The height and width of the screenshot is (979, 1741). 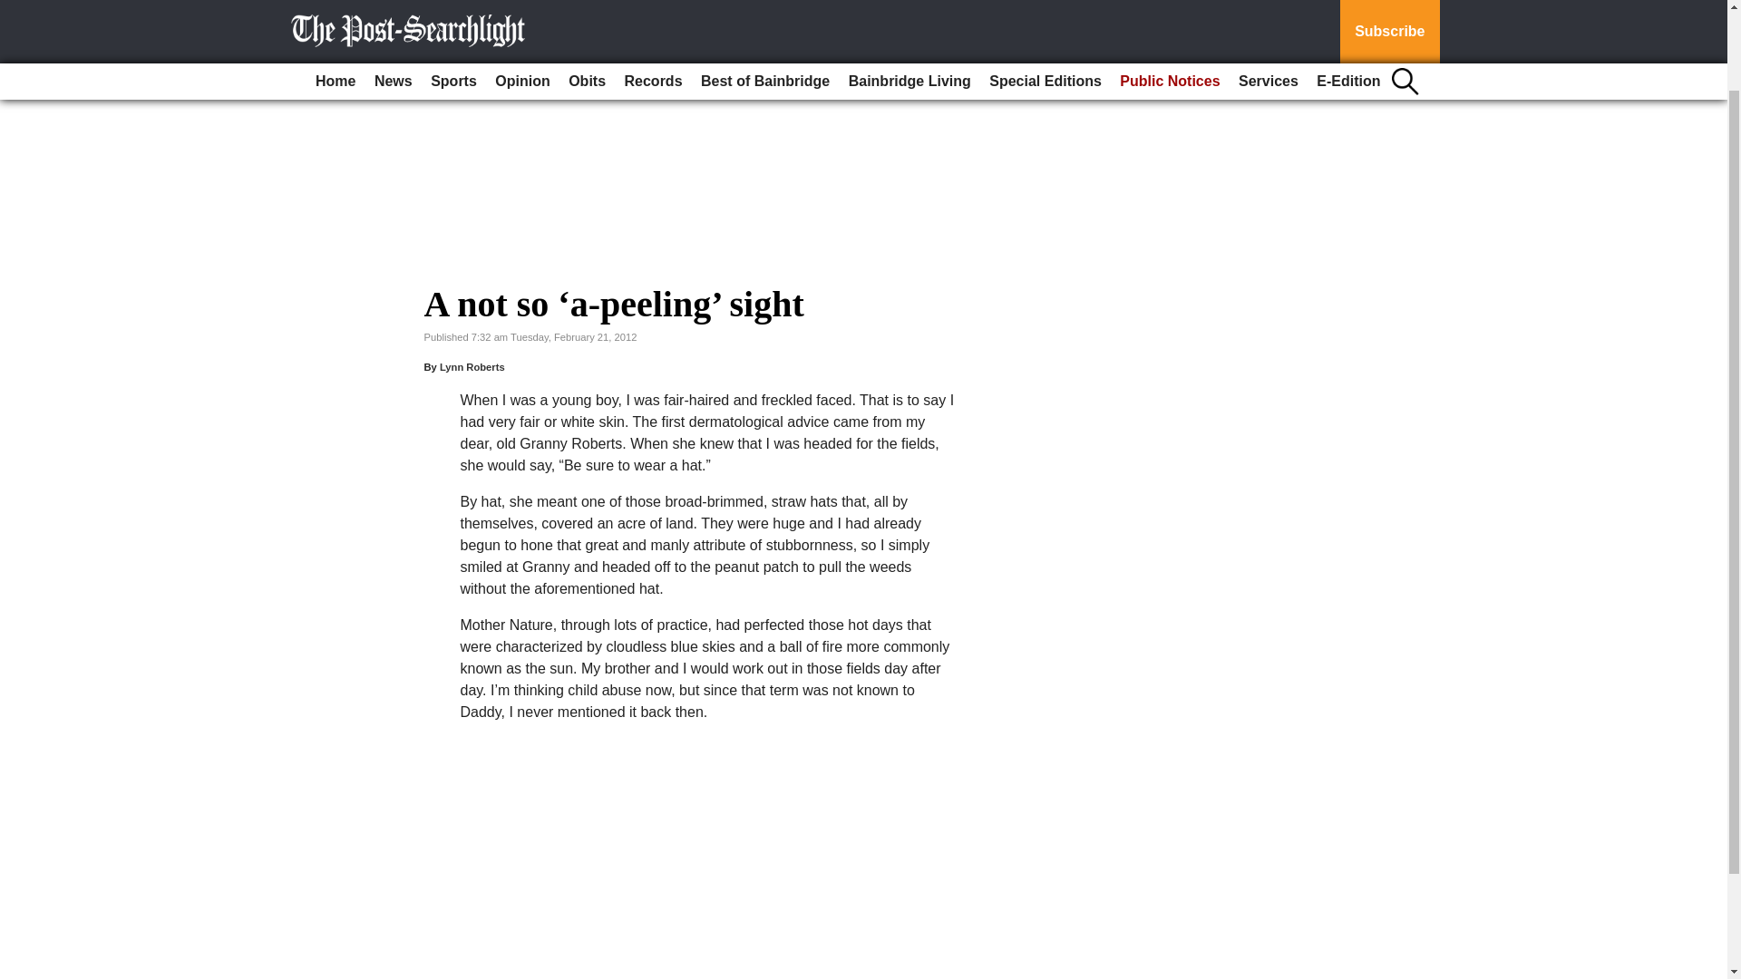 What do you see at coordinates (765, 2) in the screenshot?
I see `Best of Bainbridge` at bounding box center [765, 2].